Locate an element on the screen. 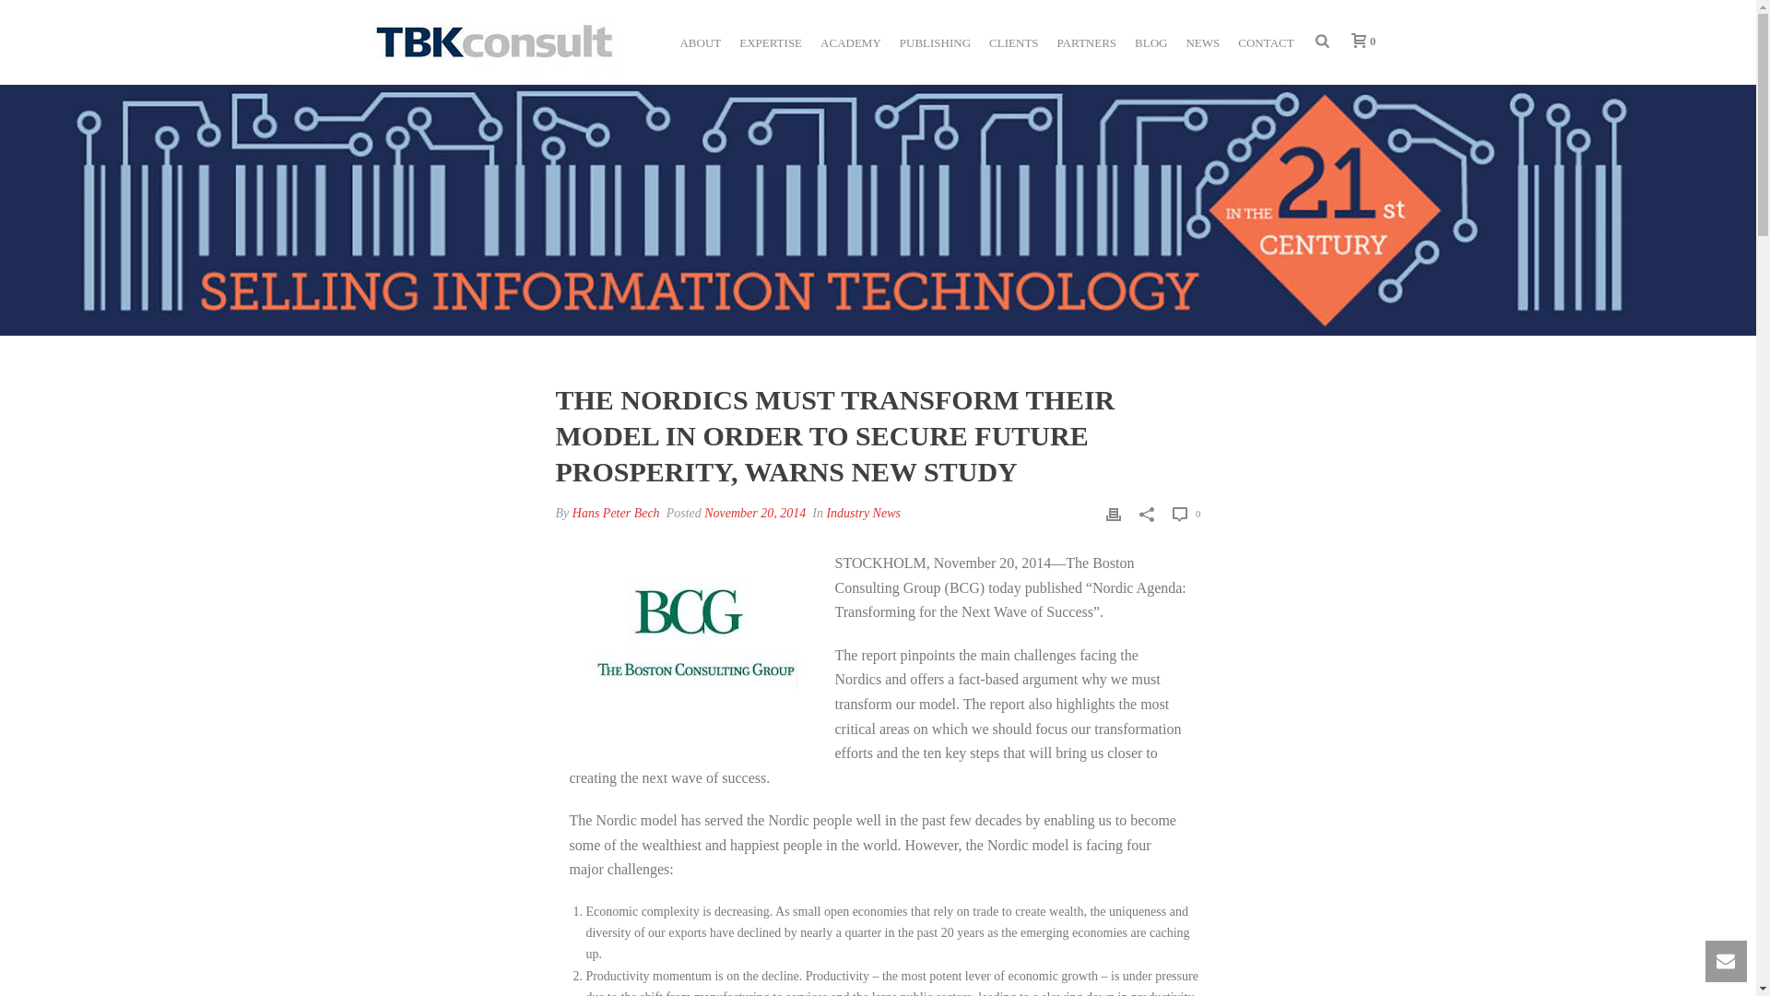 The height and width of the screenshot is (996, 1770). ACADEMY is located at coordinates (850, 41).